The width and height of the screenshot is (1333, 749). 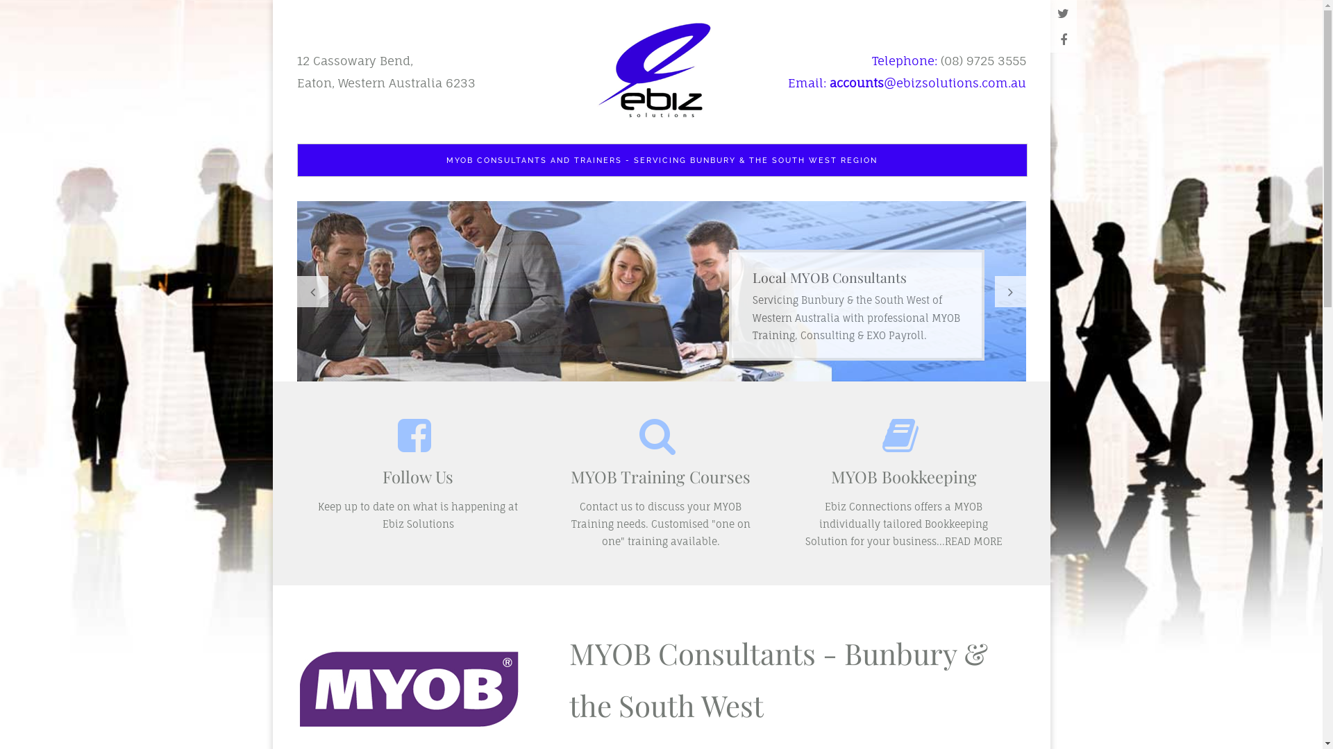 I want to click on Twitter, so click(x=1063, y=13).